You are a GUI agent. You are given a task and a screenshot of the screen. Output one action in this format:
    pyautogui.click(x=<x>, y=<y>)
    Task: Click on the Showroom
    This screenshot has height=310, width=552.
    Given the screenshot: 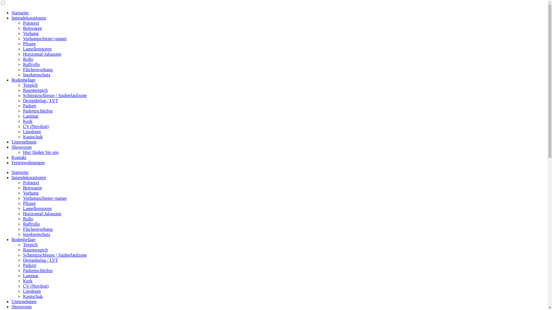 What is the action you would take?
    pyautogui.click(x=22, y=307)
    